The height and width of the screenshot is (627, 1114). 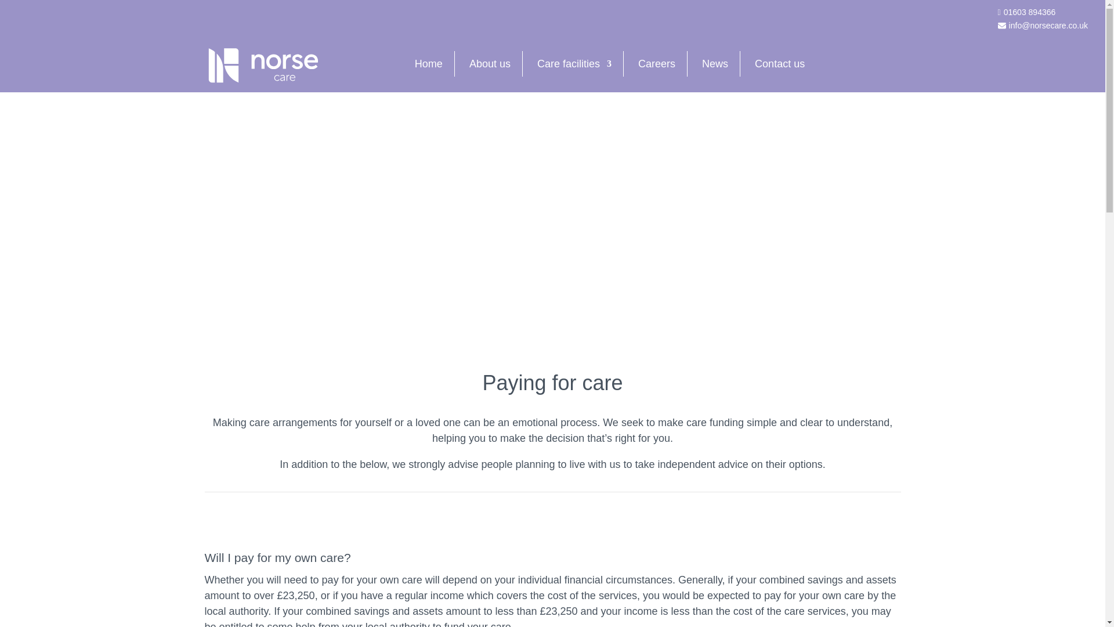 I want to click on Home, so click(x=428, y=63).